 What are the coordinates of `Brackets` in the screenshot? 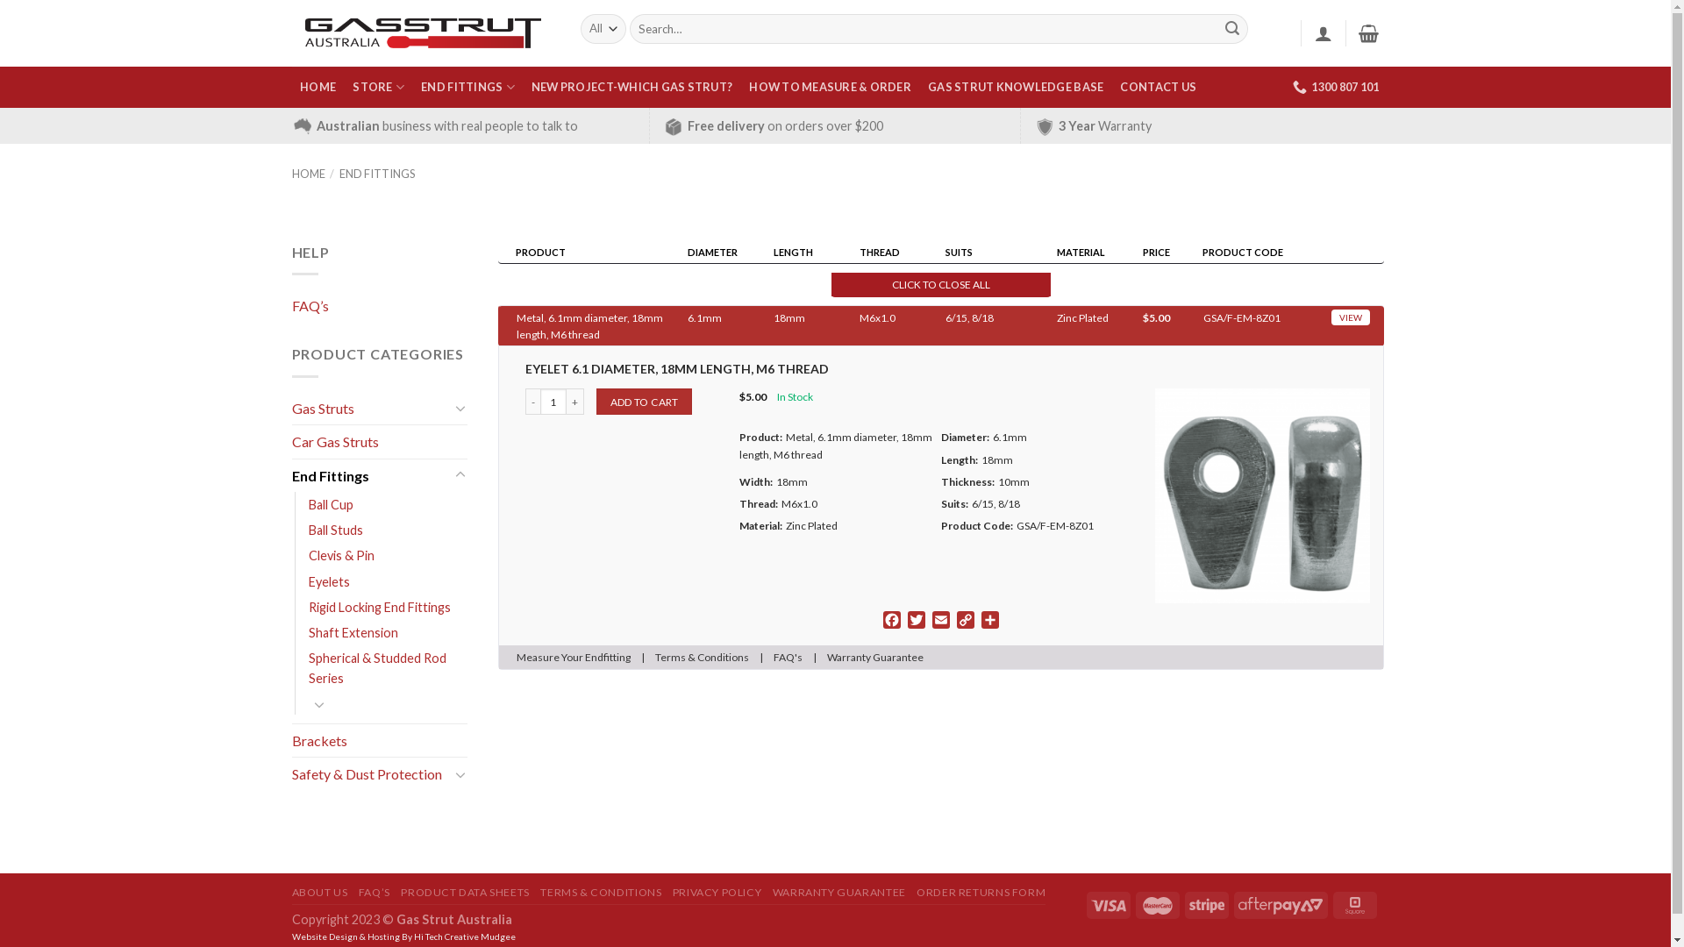 It's located at (379, 741).